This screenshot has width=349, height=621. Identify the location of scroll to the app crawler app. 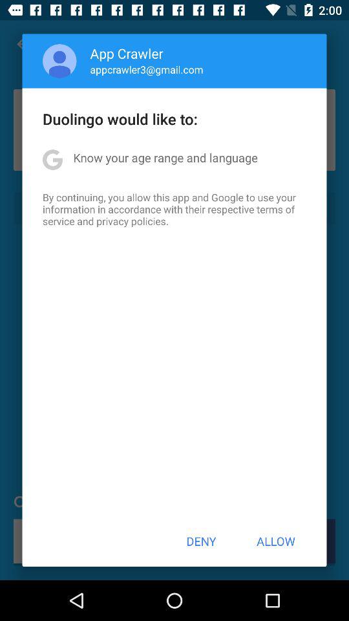
(127, 53).